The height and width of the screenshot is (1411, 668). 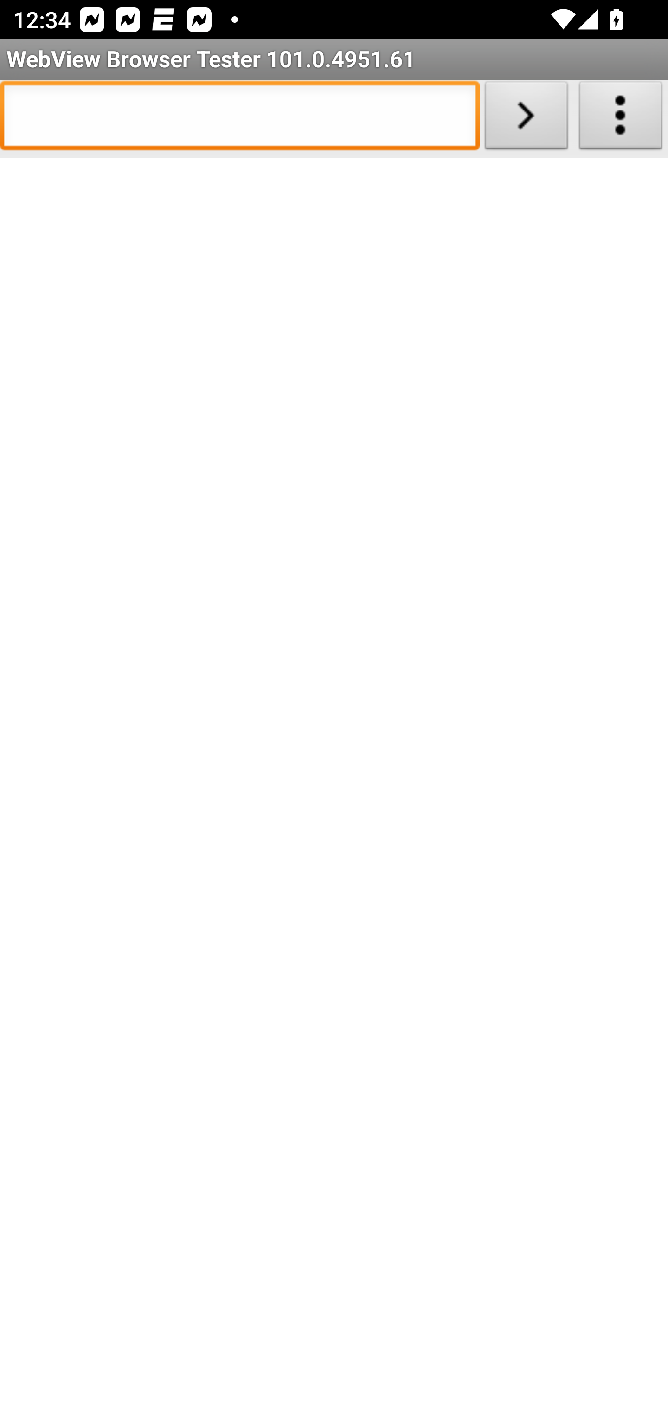 What do you see at coordinates (621, 119) in the screenshot?
I see `About WebView` at bounding box center [621, 119].